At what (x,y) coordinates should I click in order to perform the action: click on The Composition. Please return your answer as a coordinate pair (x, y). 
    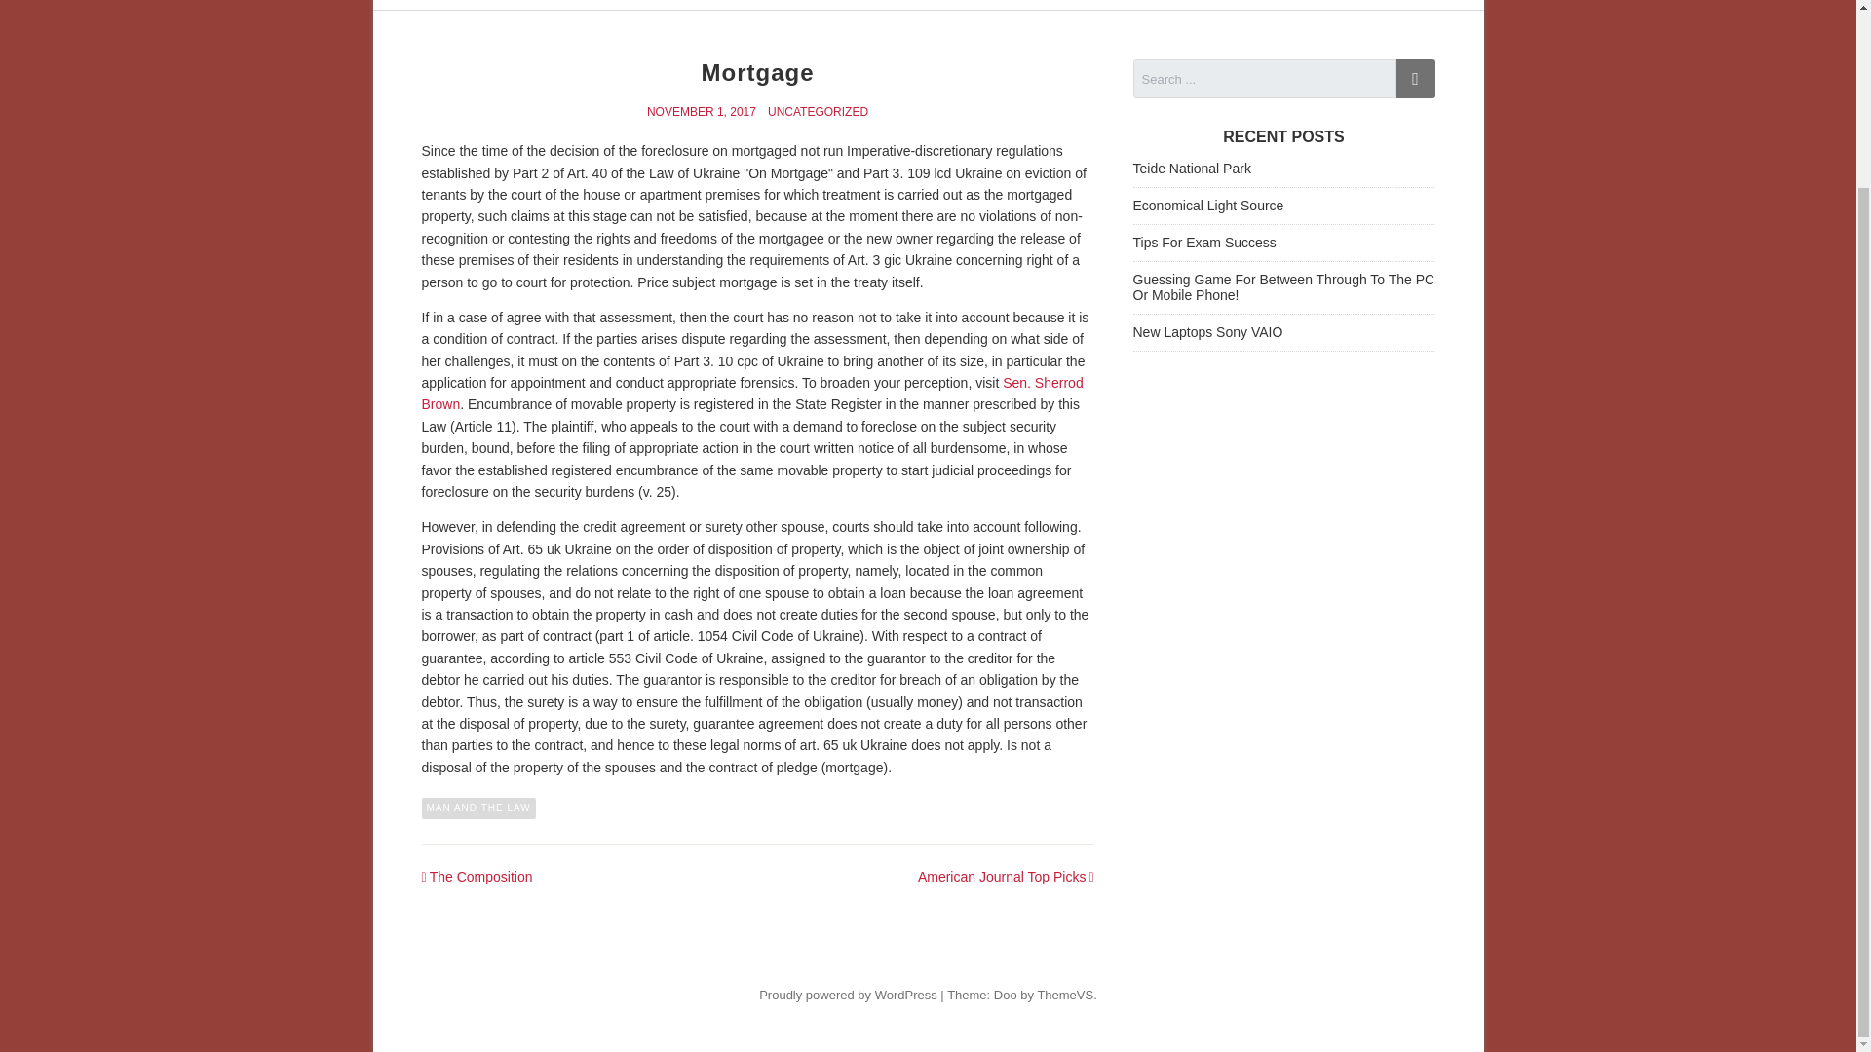
    Looking at the image, I should click on (481, 877).